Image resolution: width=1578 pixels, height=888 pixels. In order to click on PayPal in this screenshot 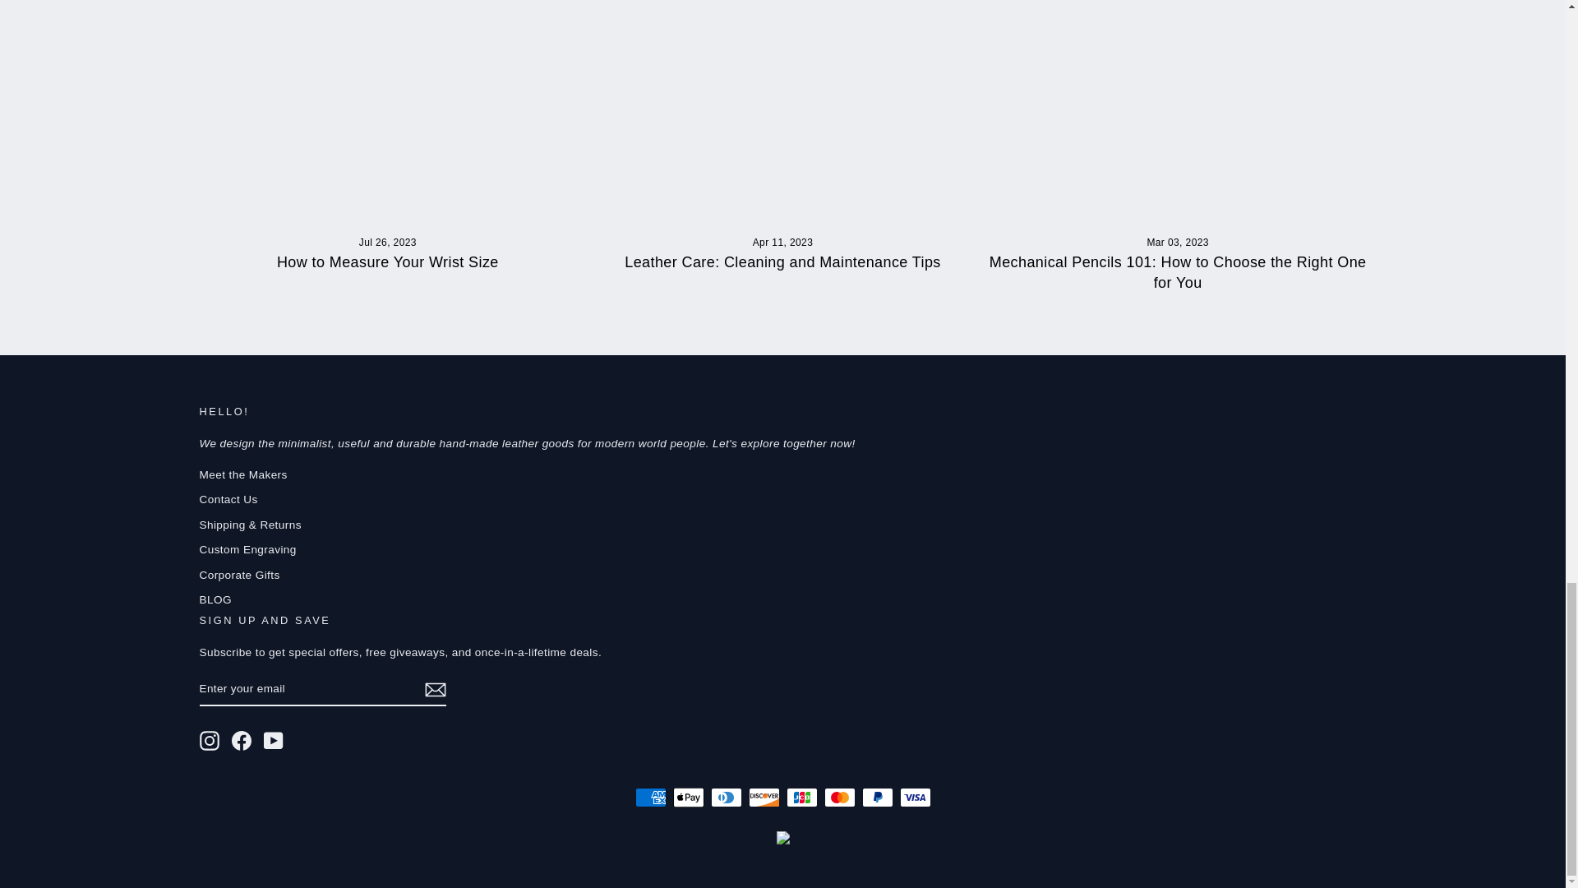, I will do `click(877, 797)`.